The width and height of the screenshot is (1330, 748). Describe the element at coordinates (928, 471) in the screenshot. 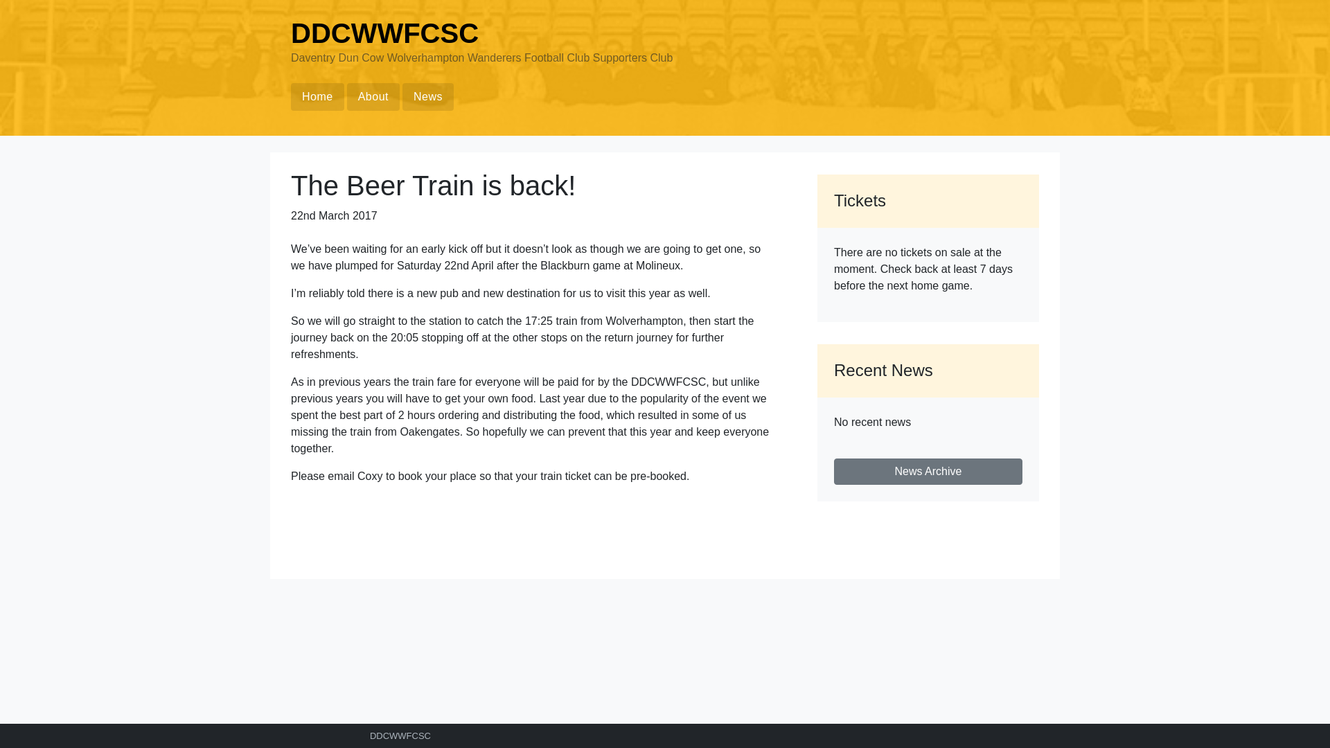

I see `News Archive` at that location.